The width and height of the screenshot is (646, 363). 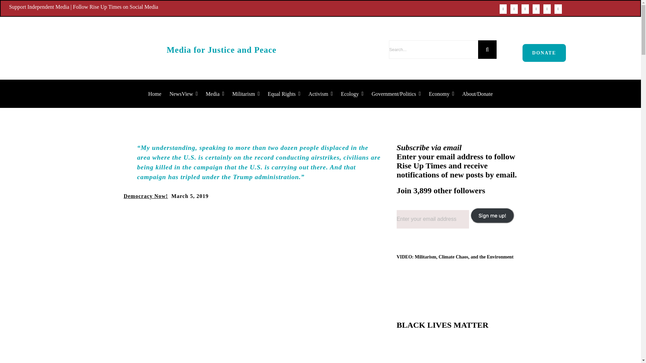 I want to click on Sign me up!, so click(x=493, y=226).